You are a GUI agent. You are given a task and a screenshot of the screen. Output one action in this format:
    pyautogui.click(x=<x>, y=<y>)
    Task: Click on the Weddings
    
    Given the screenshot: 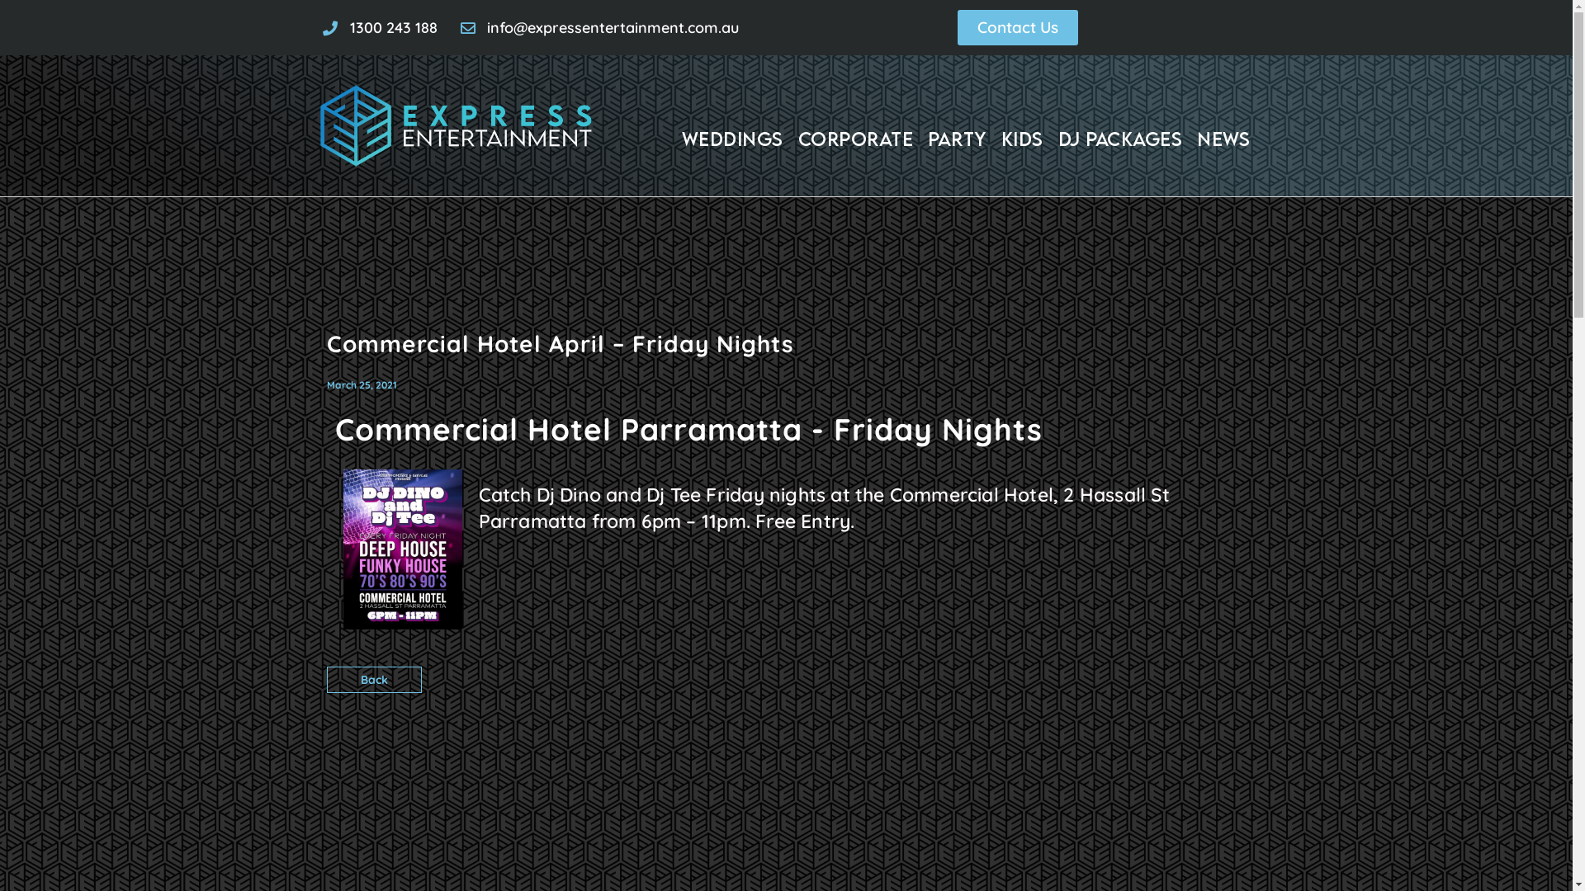 What is the action you would take?
    pyautogui.click(x=733, y=139)
    